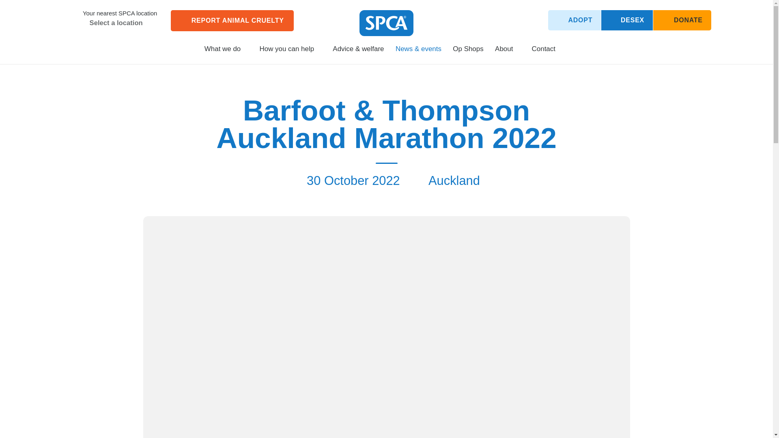 The height and width of the screenshot is (438, 779). I want to click on What we do, so click(226, 52).